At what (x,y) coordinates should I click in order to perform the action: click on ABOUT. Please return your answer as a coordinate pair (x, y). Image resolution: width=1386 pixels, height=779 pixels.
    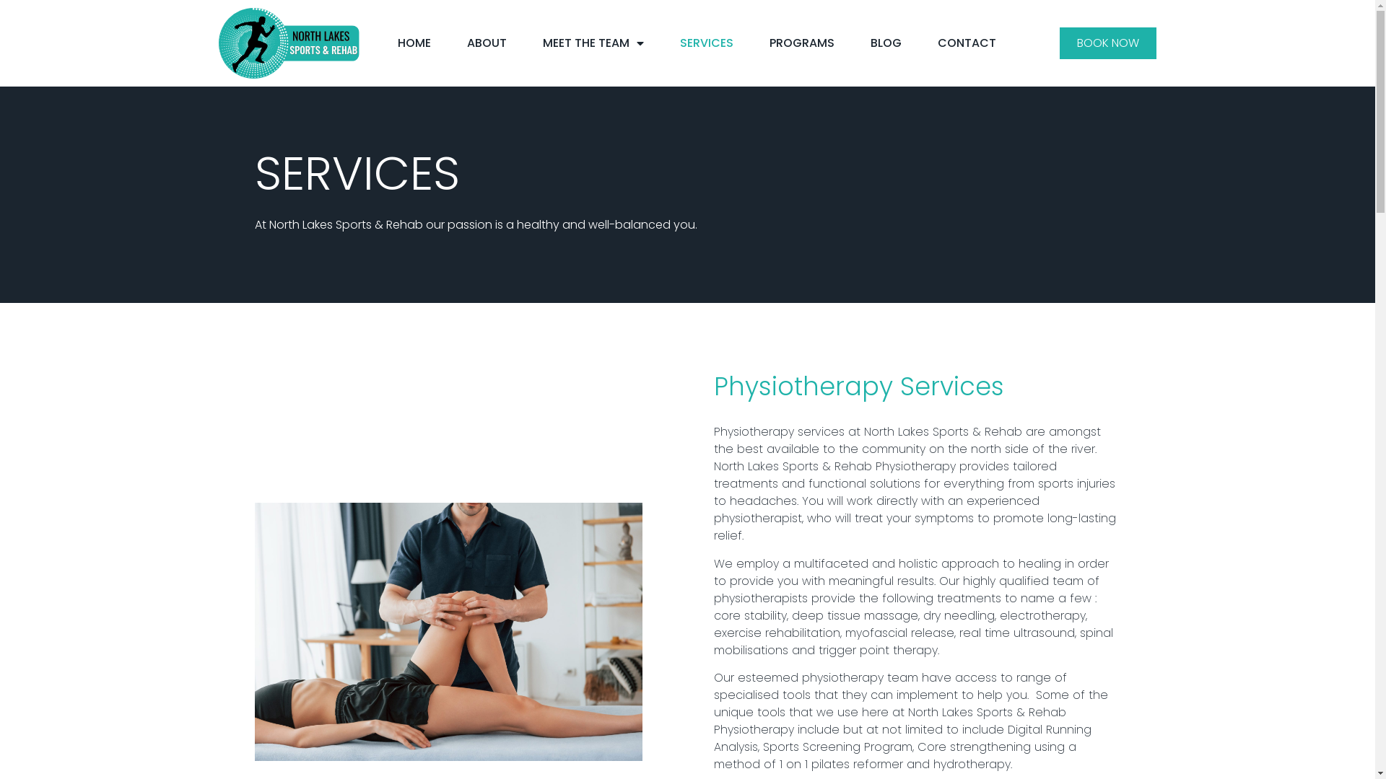
    Looking at the image, I should click on (487, 43).